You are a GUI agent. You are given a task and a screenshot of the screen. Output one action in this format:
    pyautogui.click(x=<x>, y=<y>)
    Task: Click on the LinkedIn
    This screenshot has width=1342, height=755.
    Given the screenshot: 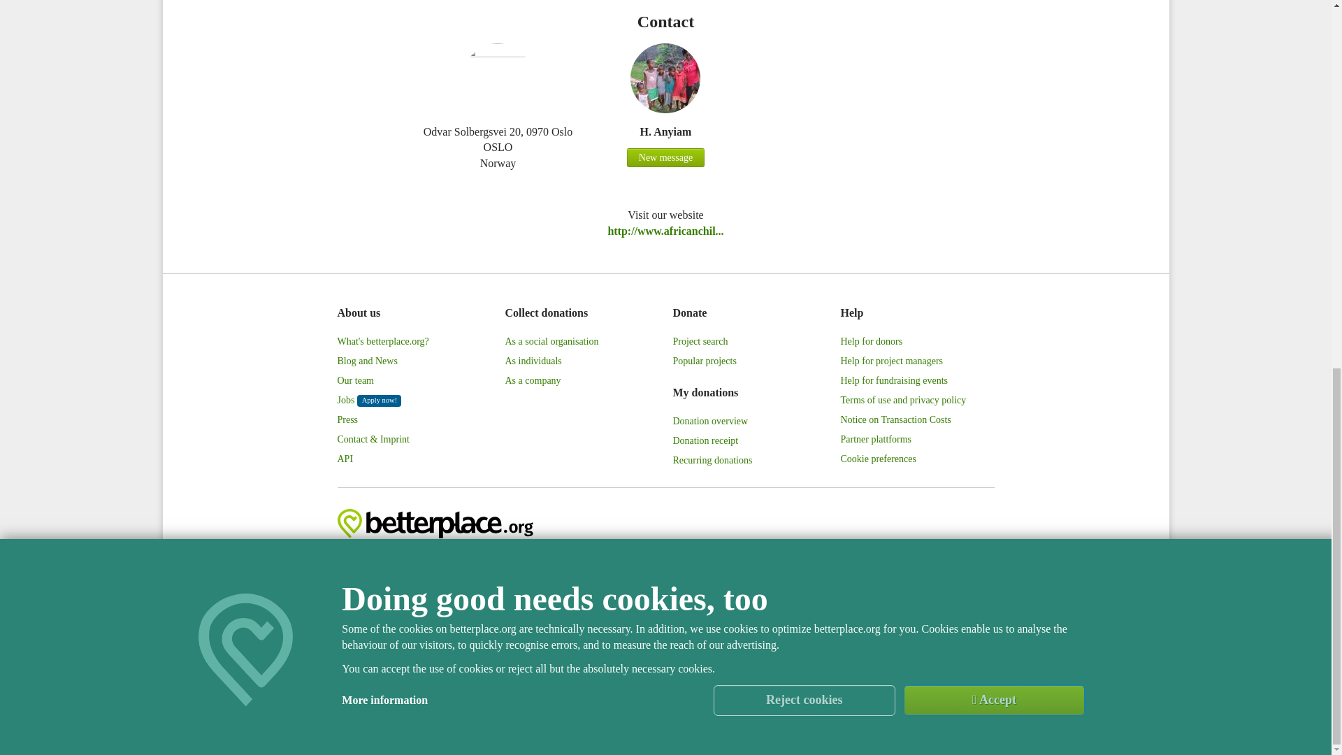 What is the action you would take?
    pyautogui.click(x=907, y=559)
    